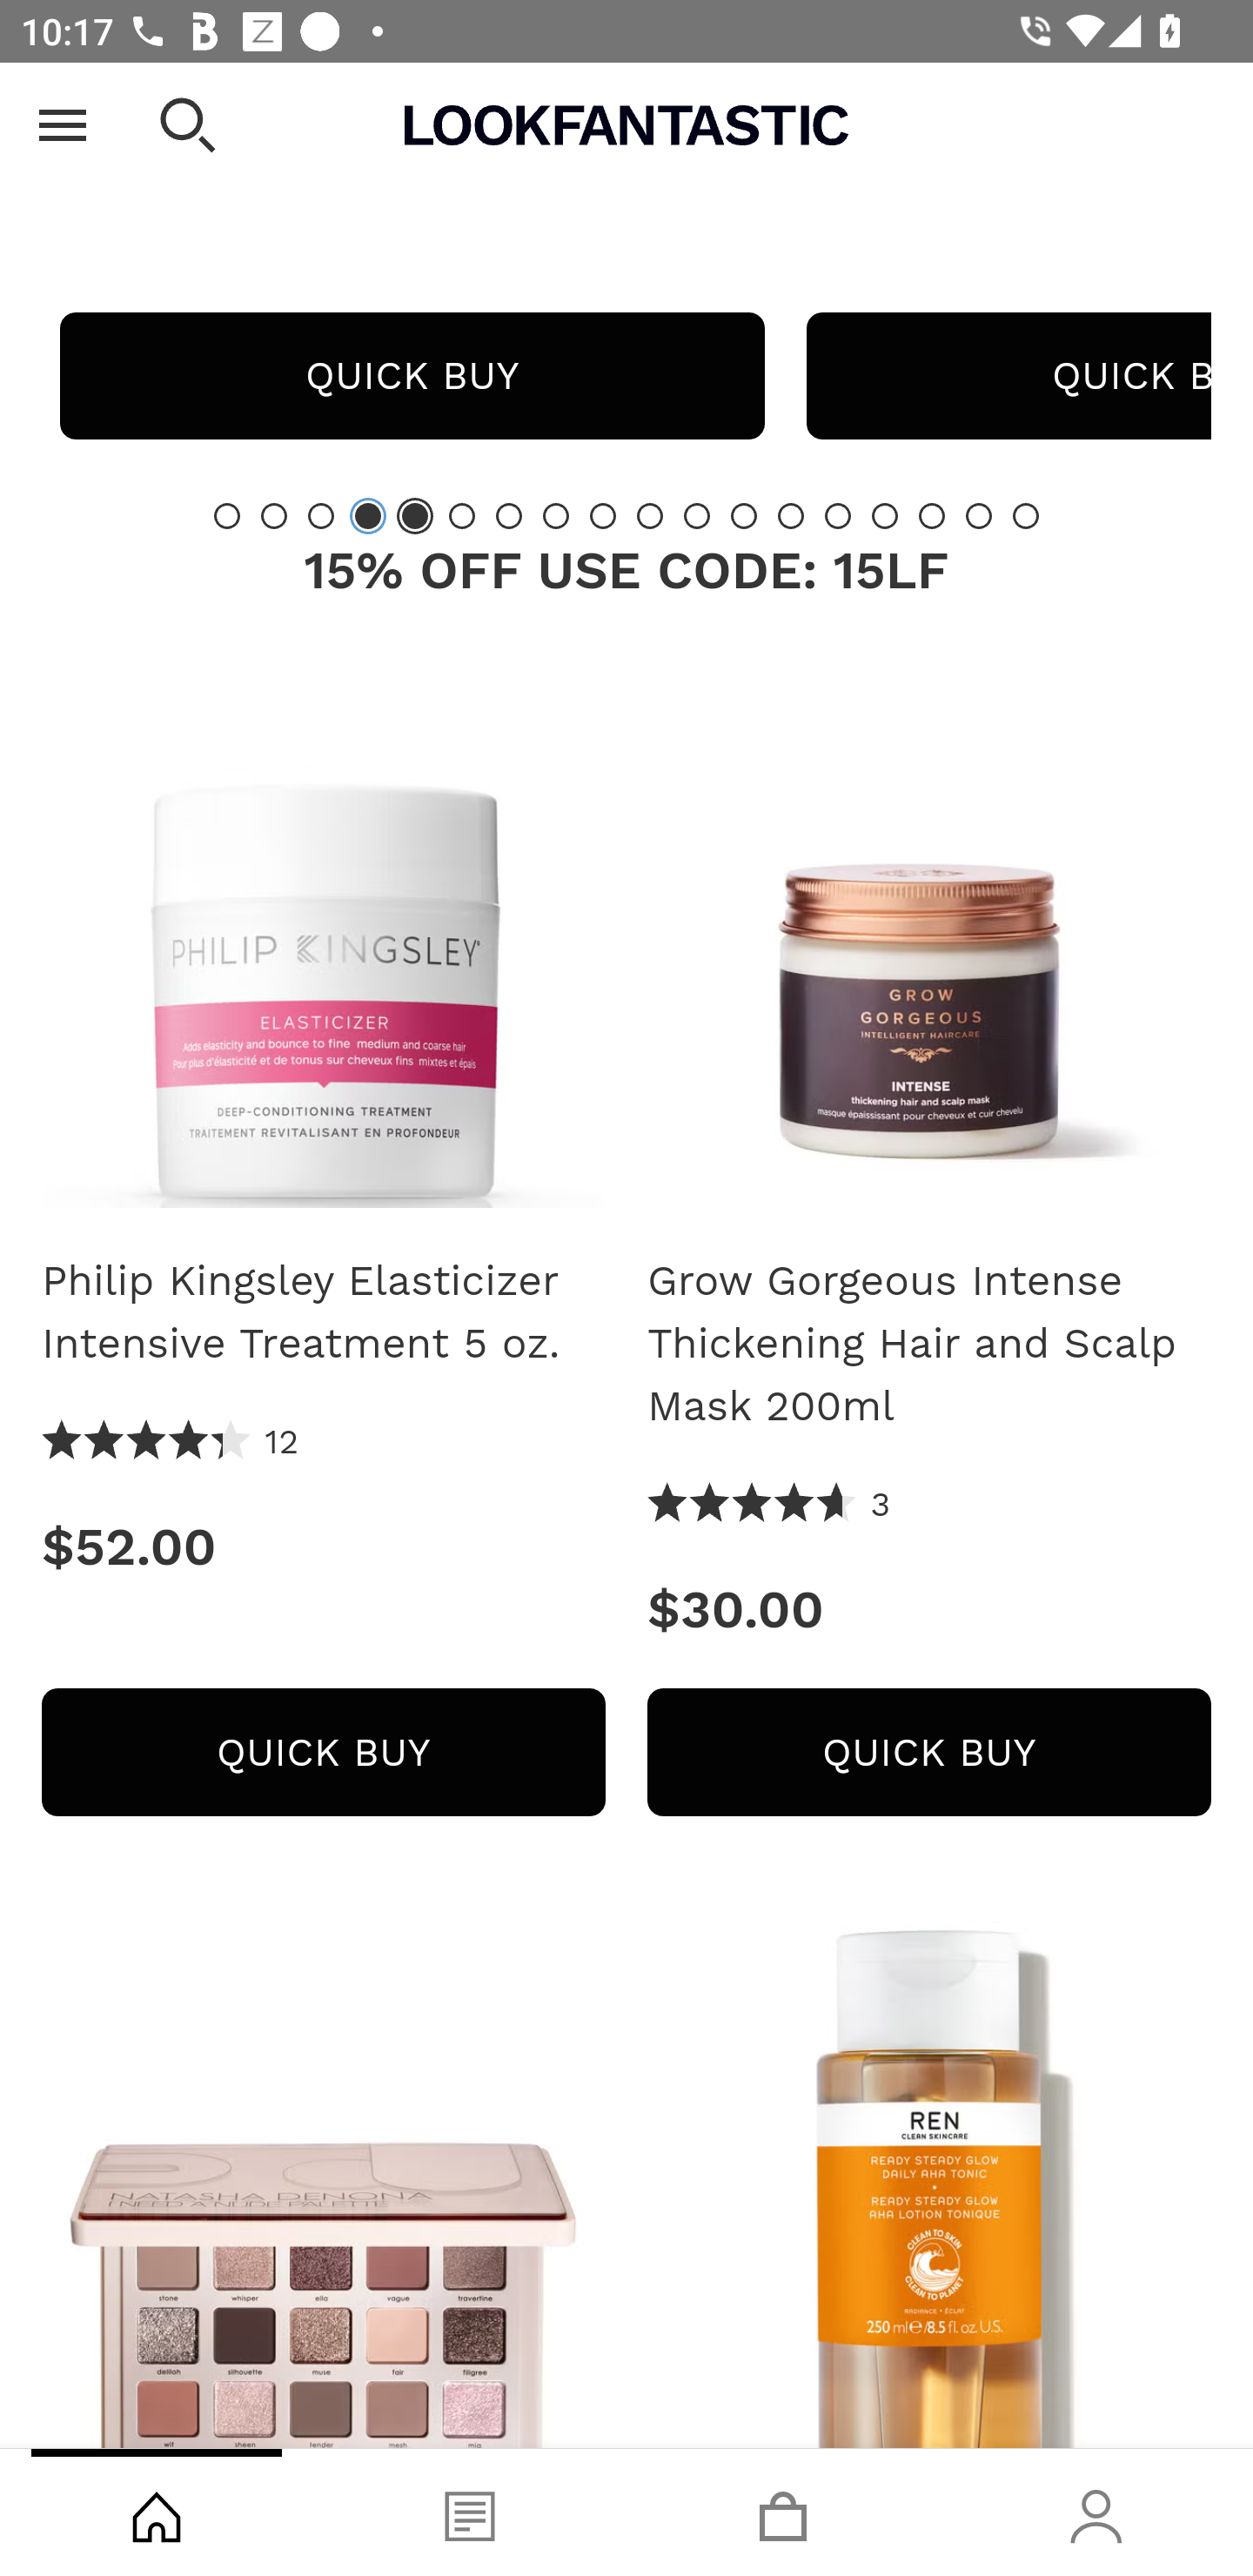  Describe the element at coordinates (743, 516) in the screenshot. I see `Slide 12` at that location.